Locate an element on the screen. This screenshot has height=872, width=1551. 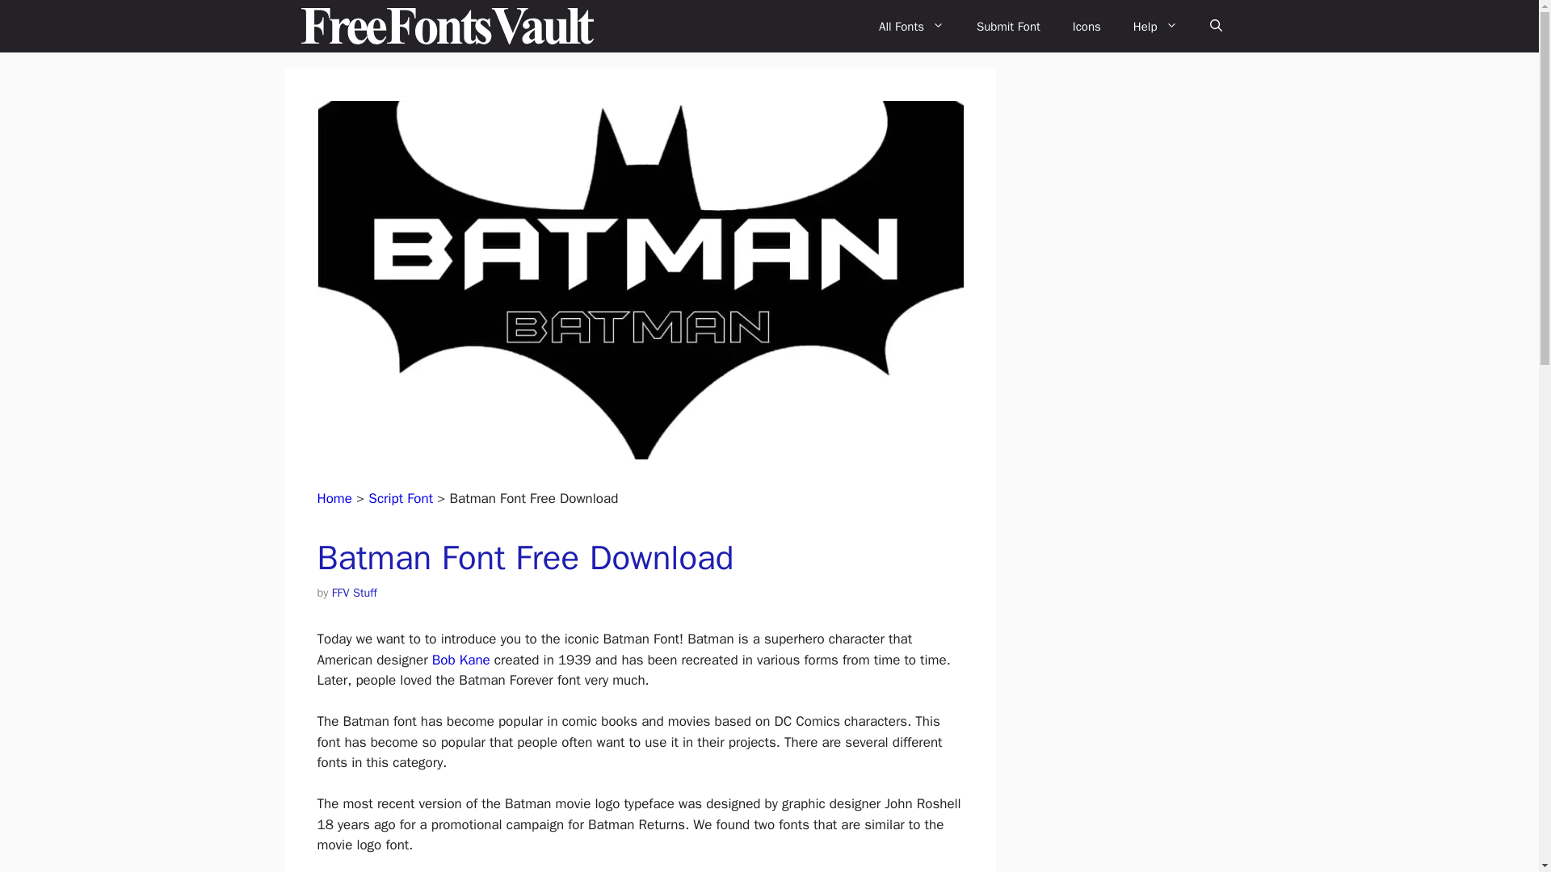
Free Fonts Vault is located at coordinates (448, 26).